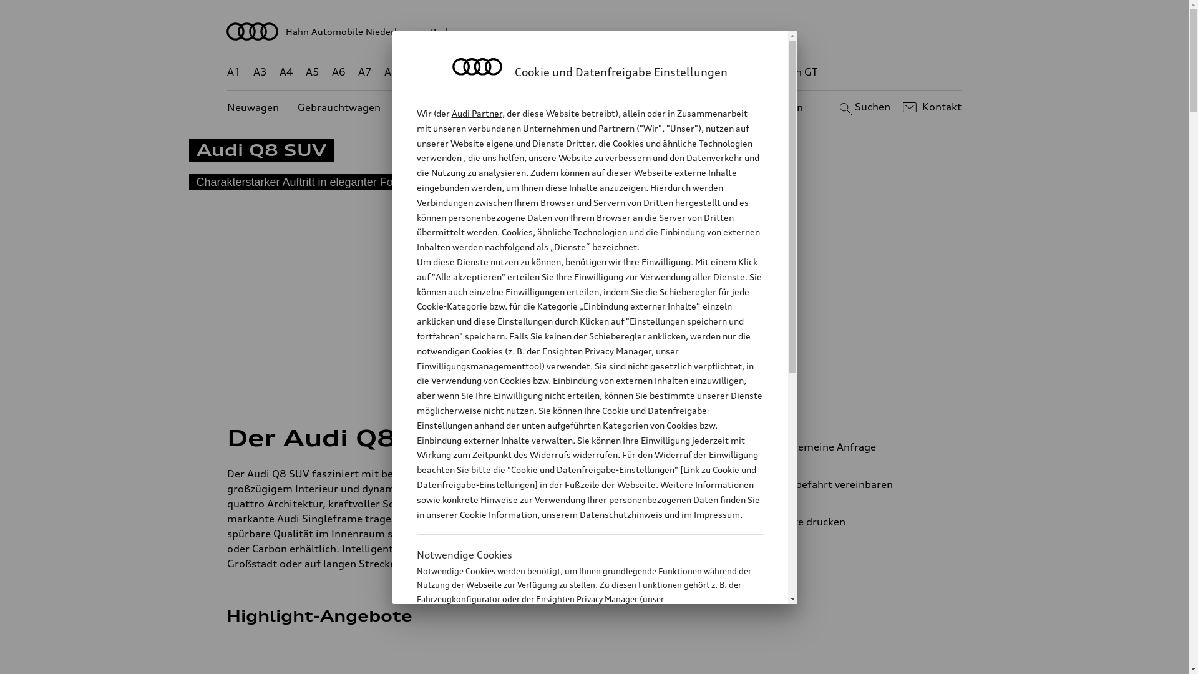 This screenshot has width=1198, height=674. What do you see at coordinates (477, 114) in the screenshot?
I see `Audi Partner` at bounding box center [477, 114].